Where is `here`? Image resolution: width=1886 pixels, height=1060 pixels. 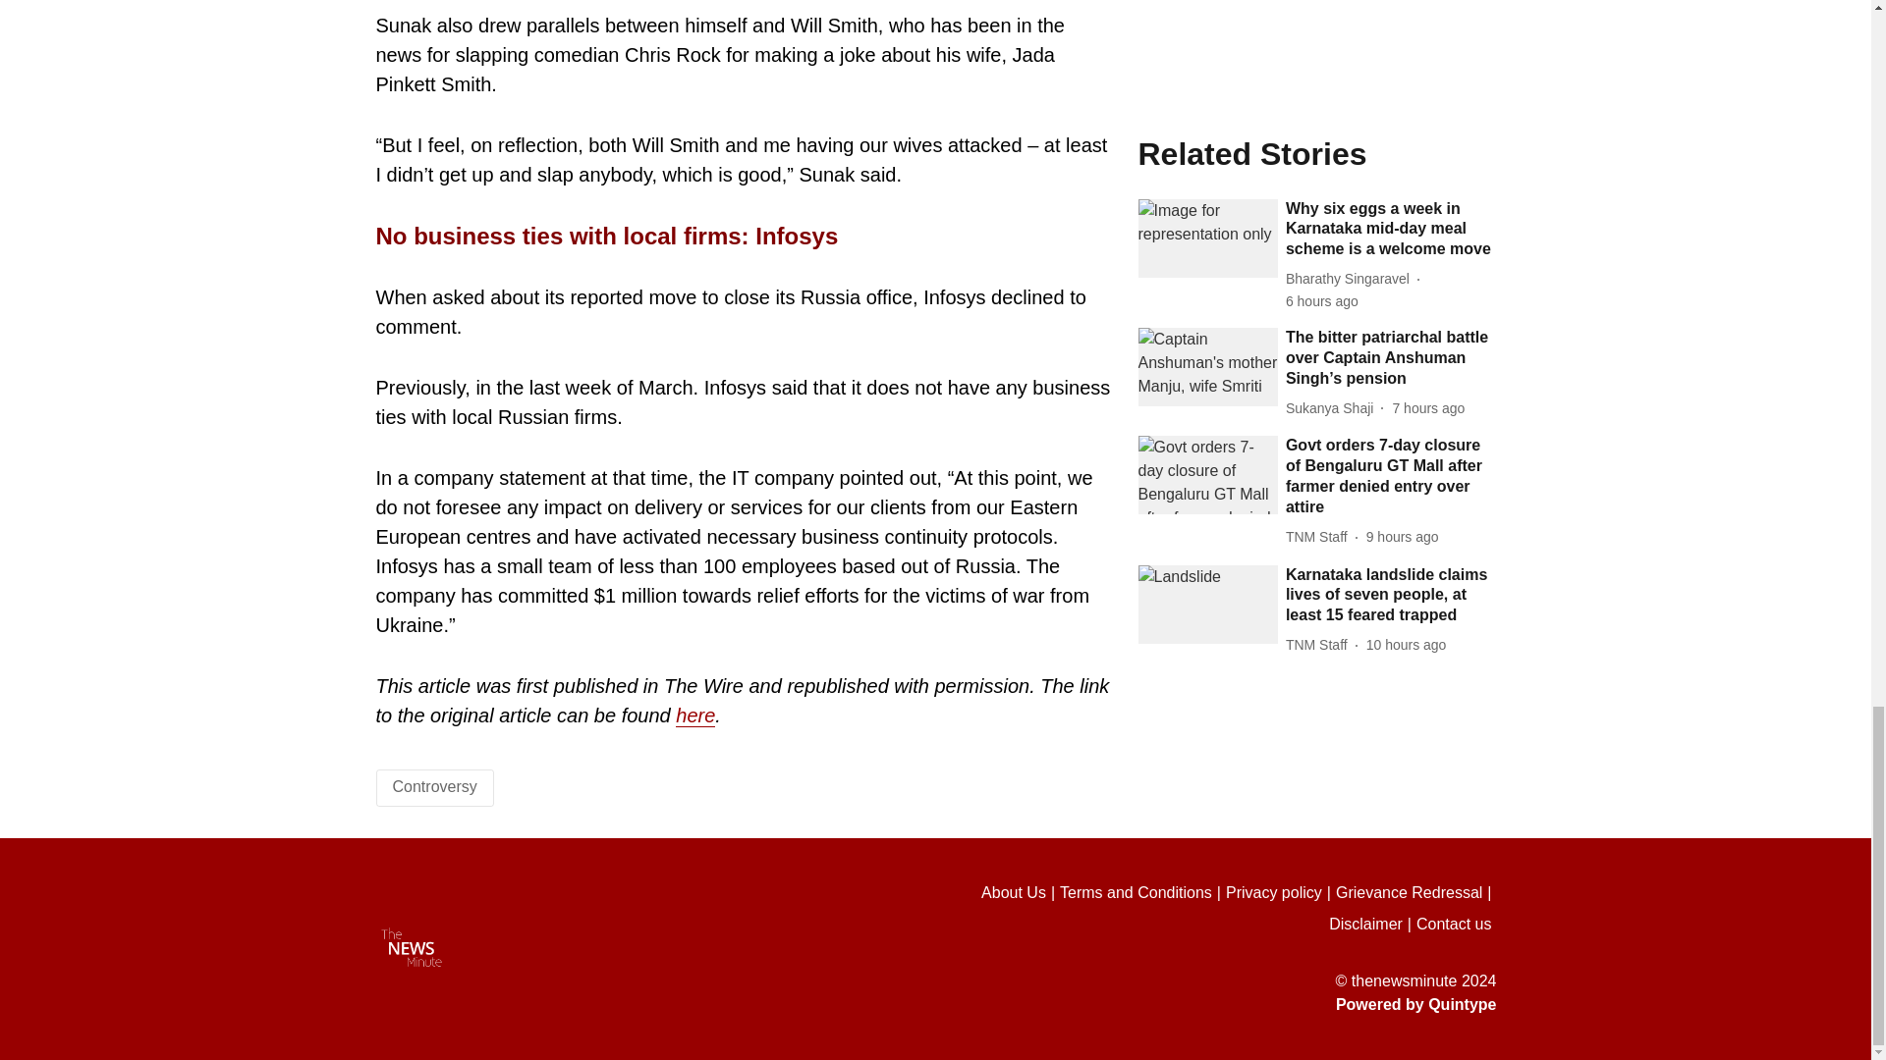 here is located at coordinates (694, 715).